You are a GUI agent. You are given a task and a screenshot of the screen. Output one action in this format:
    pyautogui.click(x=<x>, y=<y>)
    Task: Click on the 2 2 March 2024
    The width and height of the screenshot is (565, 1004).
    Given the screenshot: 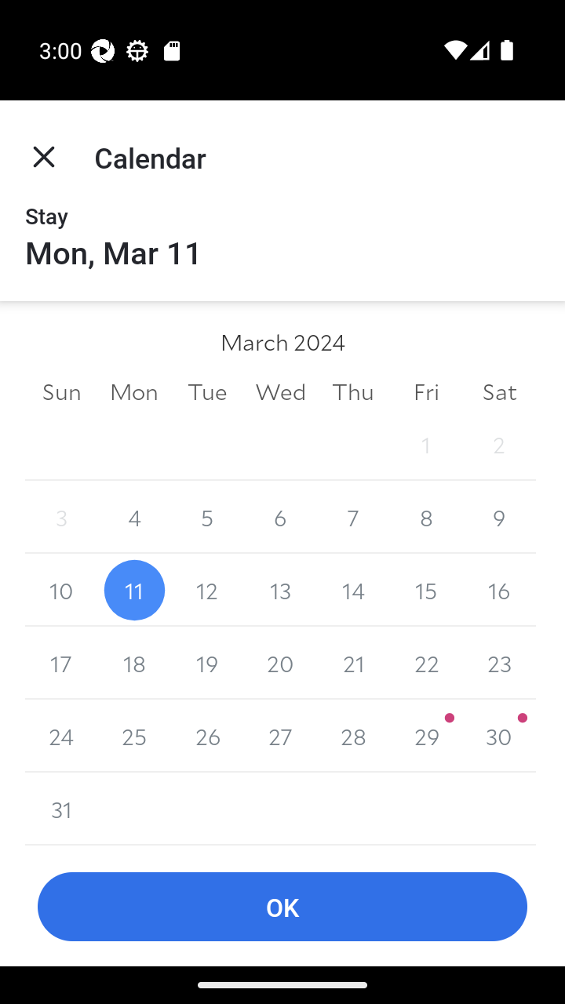 What is the action you would take?
    pyautogui.click(x=499, y=444)
    